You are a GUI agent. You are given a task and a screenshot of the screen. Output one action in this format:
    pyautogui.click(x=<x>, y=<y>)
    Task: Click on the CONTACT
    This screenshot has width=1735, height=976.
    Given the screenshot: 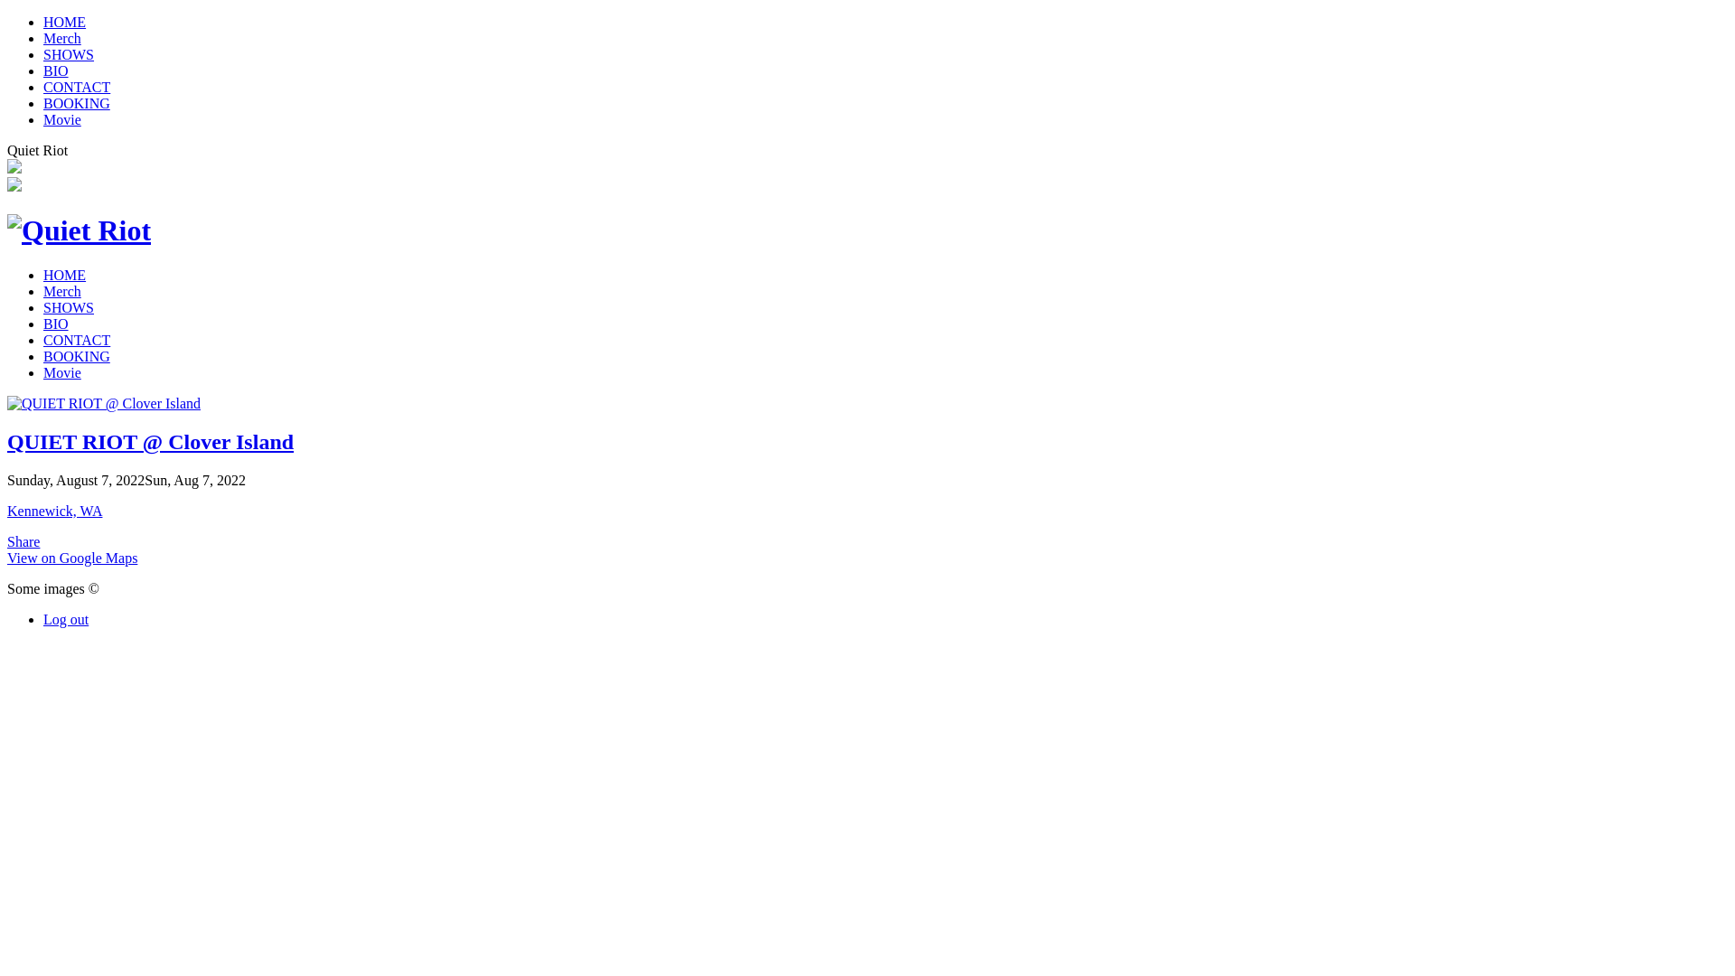 What is the action you would take?
    pyautogui.click(x=77, y=87)
    